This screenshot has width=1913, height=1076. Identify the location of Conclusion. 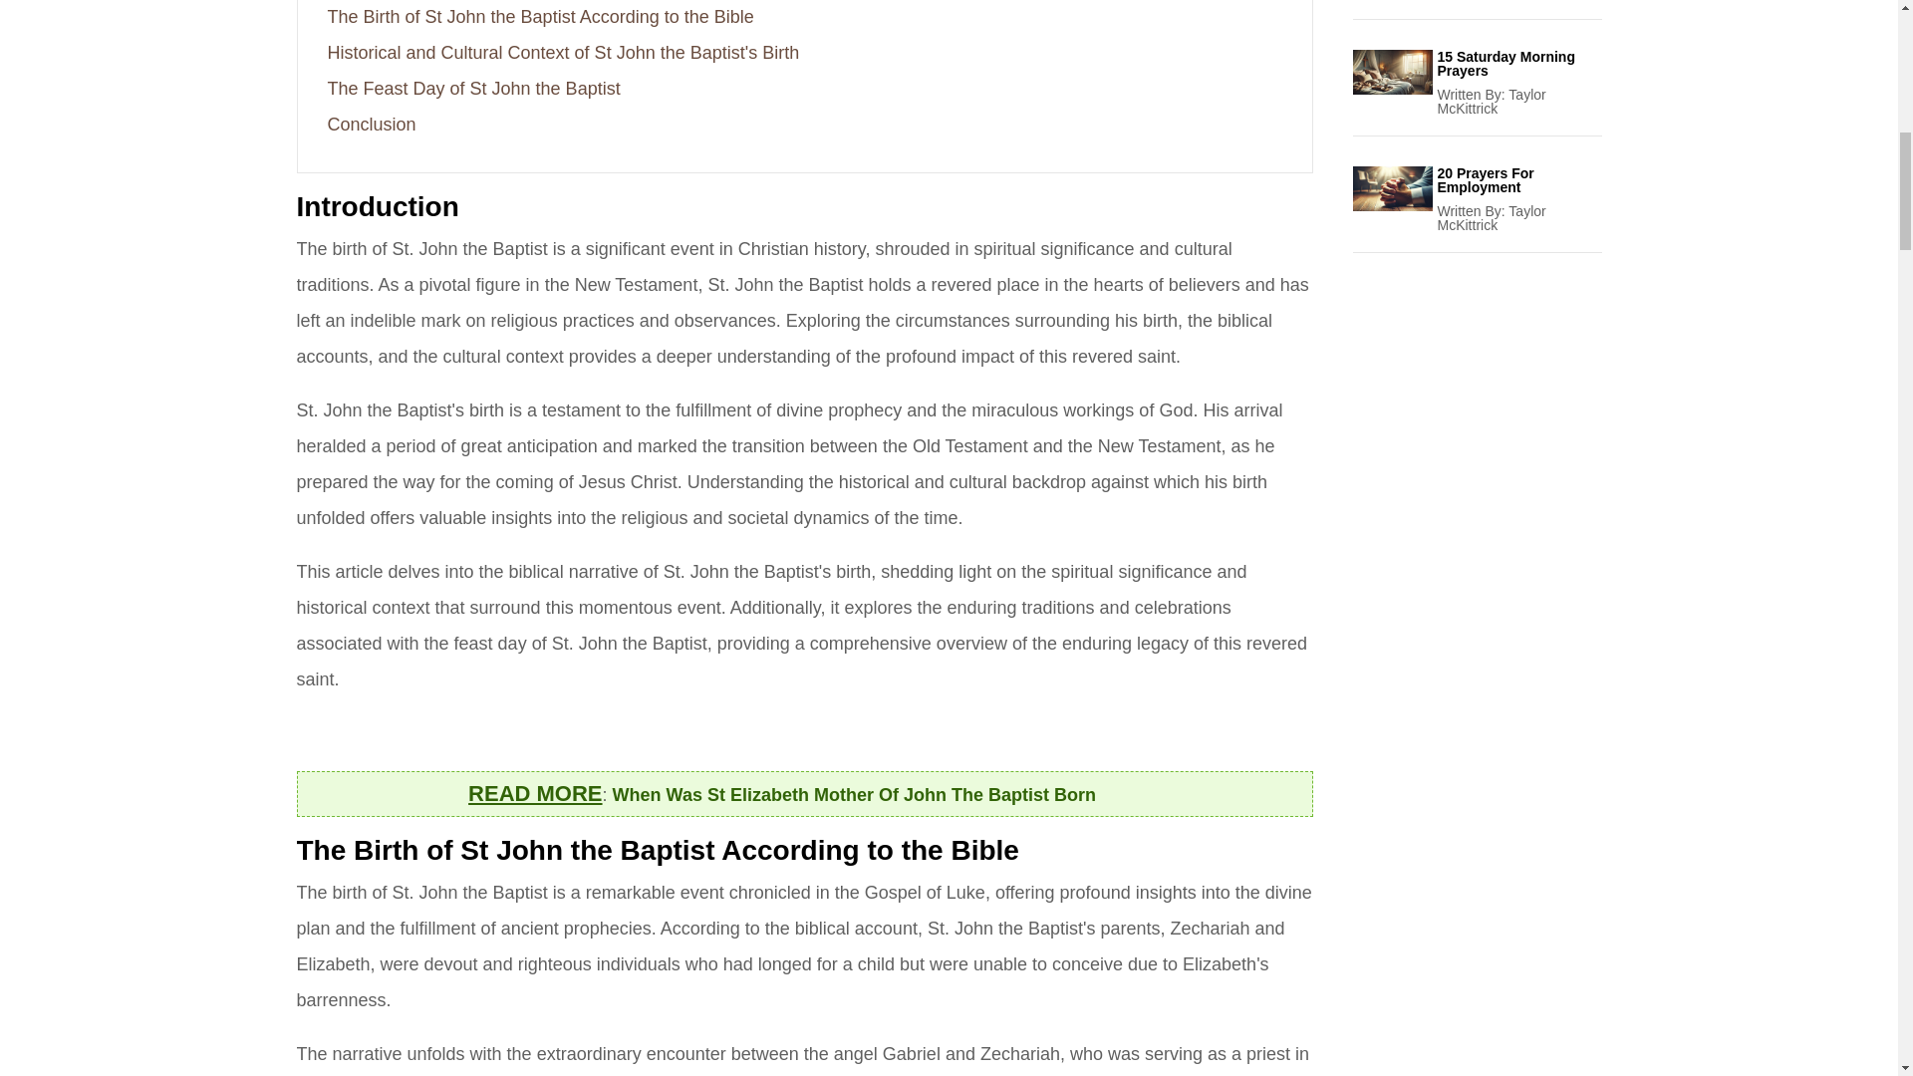
(371, 124).